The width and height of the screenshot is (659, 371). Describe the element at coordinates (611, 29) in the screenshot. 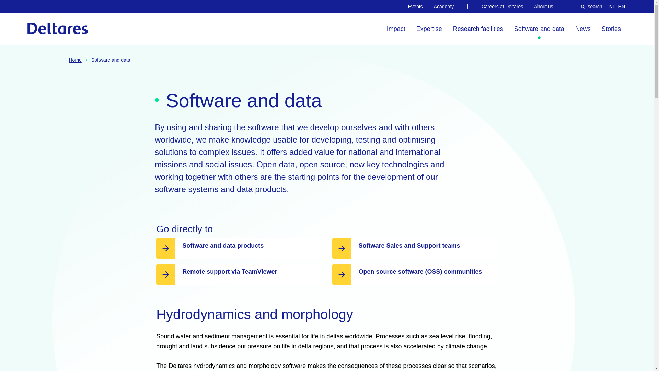

I see `Careers at Deltares` at that location.